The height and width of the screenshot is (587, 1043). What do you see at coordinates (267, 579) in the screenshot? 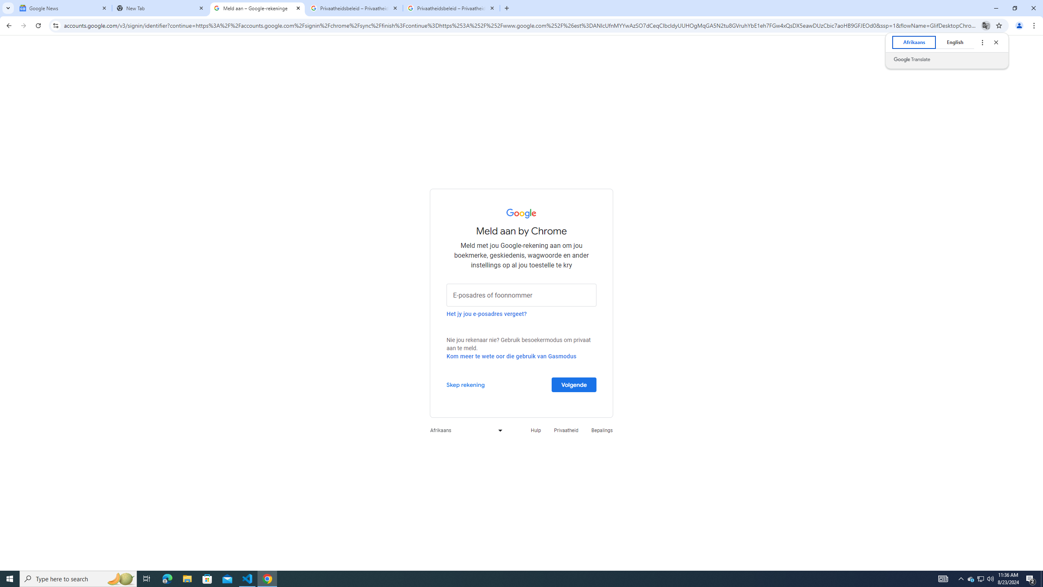
I see `Google Chrome - 1 running window` at bounding box center [267, 579].